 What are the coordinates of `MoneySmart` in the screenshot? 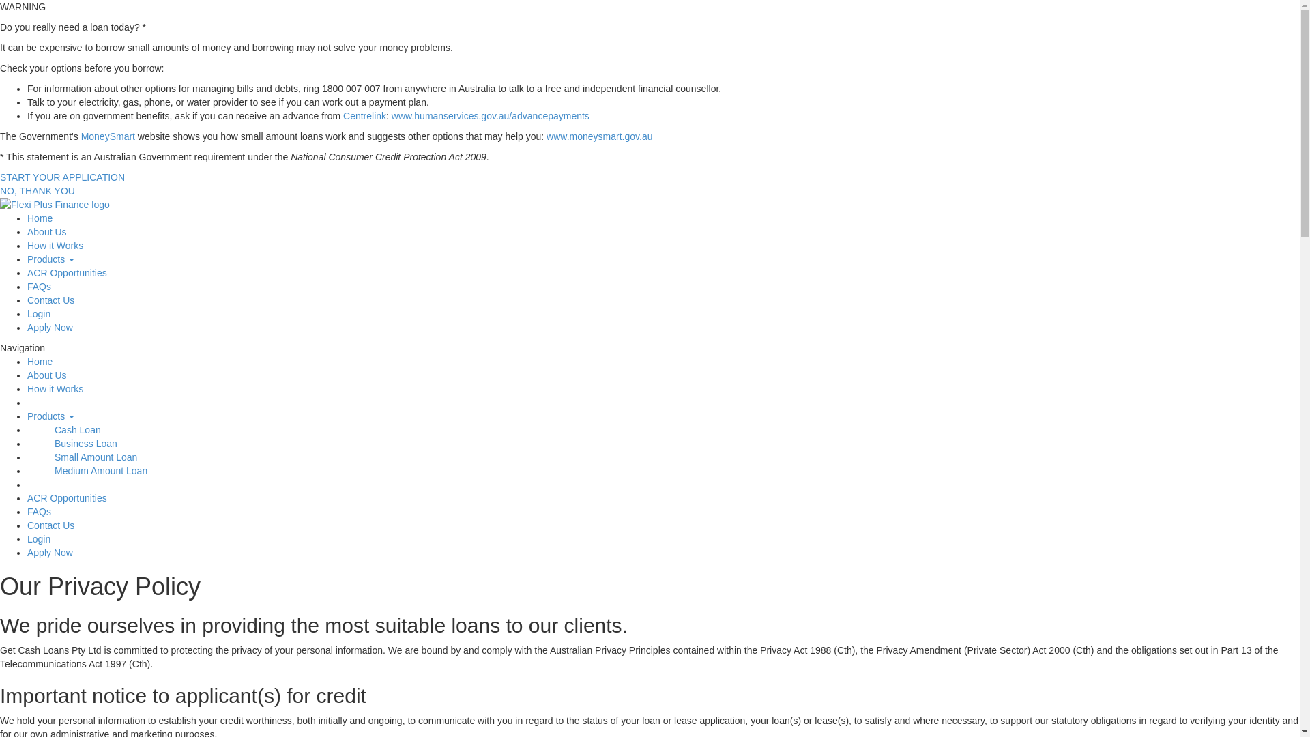 It's located at (108, 136).